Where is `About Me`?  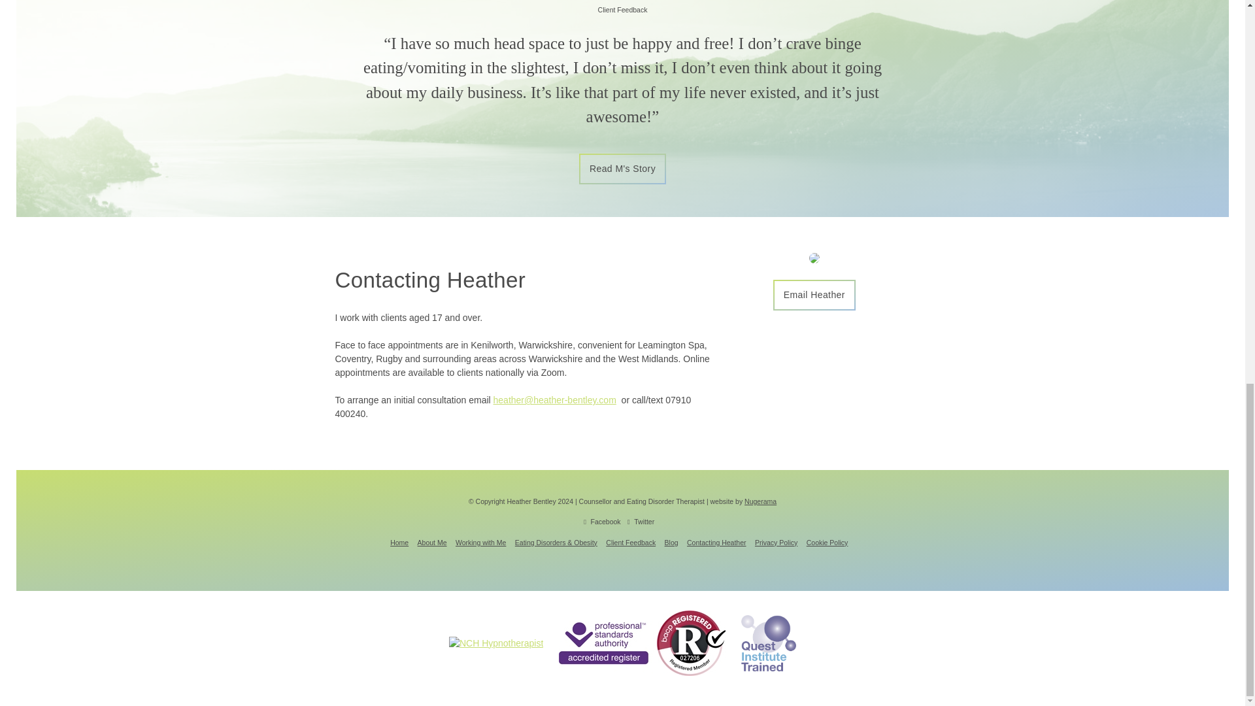
About Me is located at coordinates (432, 543).